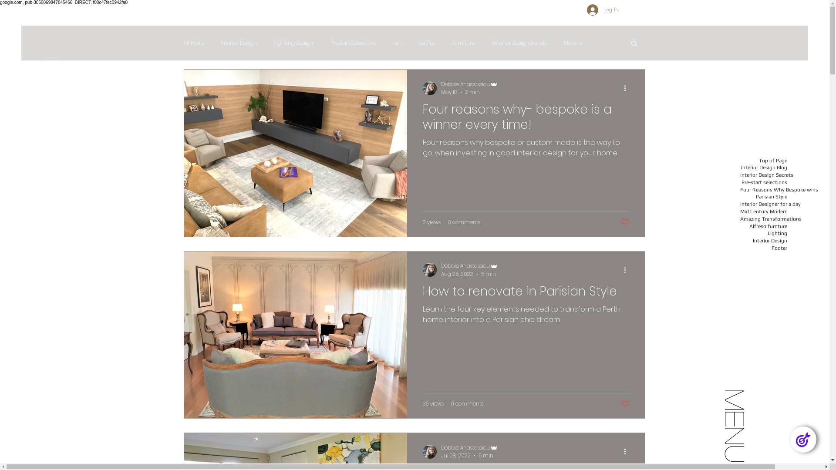  Describe the element at coordinates (764, 211) in the screenshot. I see `Mid Century Modern` at that location.